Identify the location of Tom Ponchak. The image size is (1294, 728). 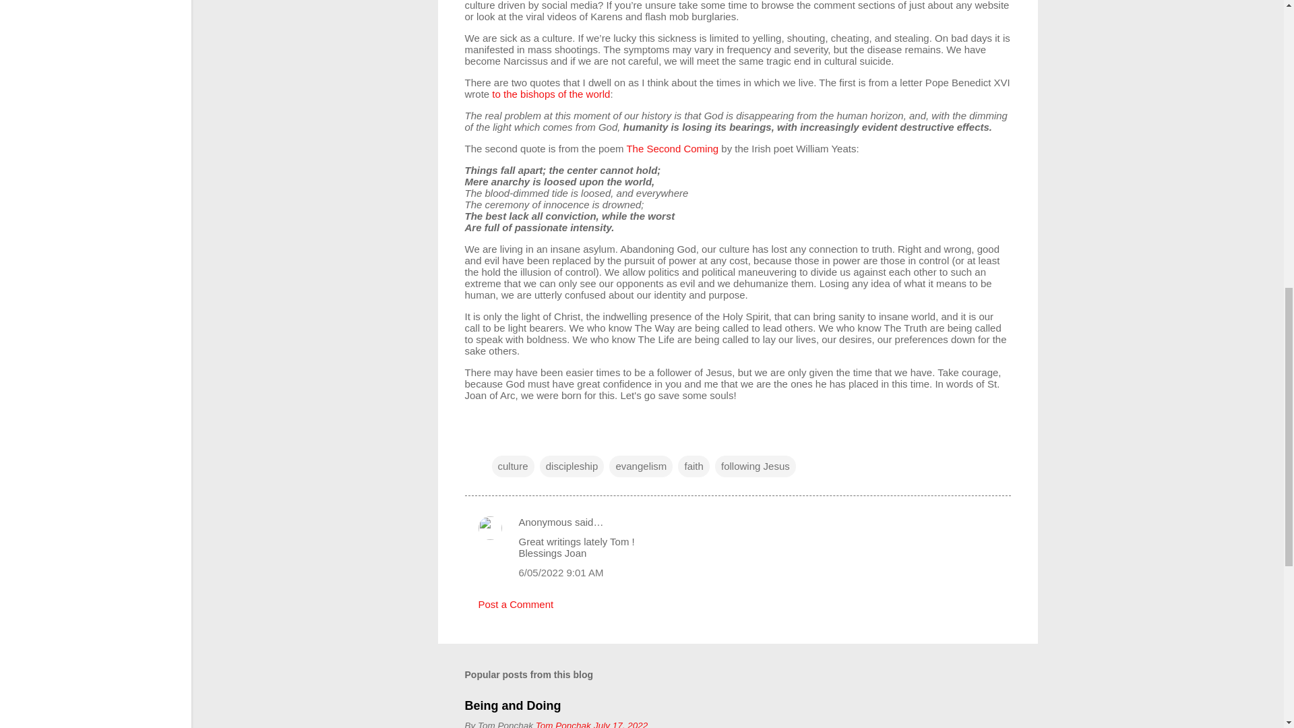
(563, 724).